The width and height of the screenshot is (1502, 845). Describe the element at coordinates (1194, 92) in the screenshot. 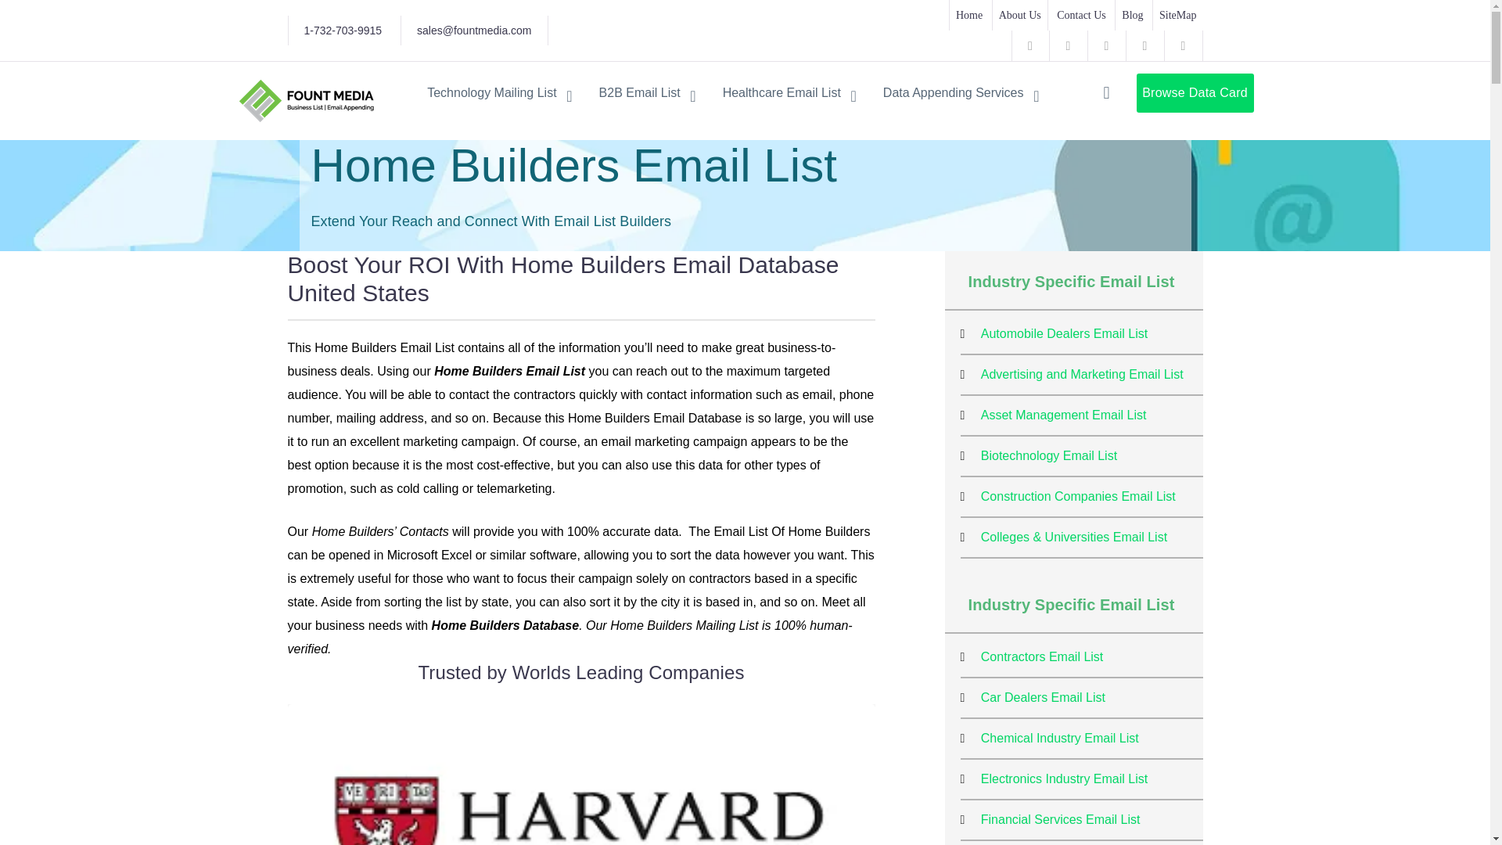

I see `Browse Data Card` at that location.